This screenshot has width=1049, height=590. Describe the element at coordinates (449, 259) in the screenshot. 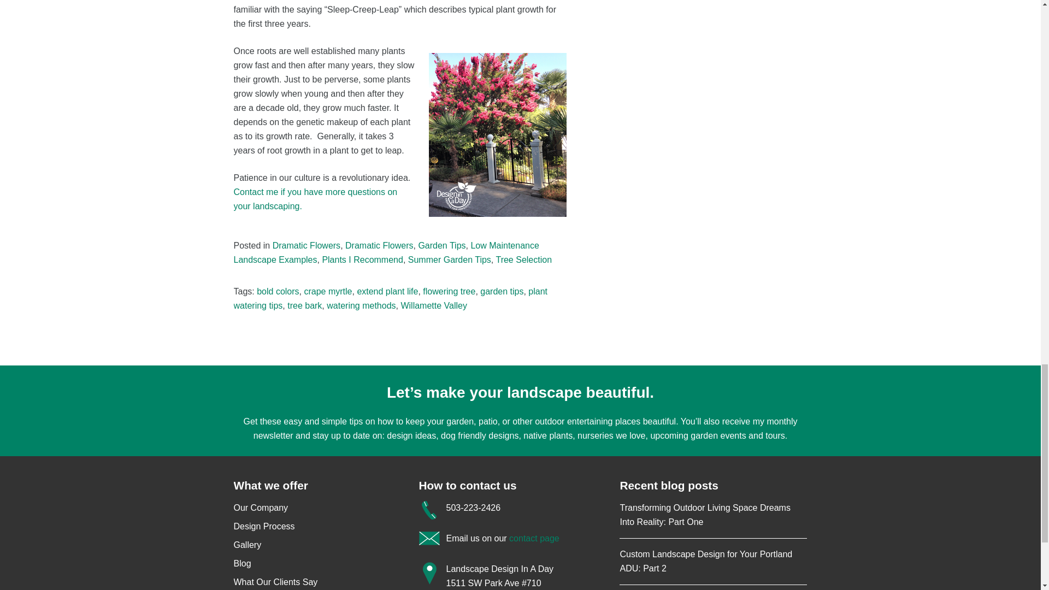

I see `Summer Garden Tips` at that location.